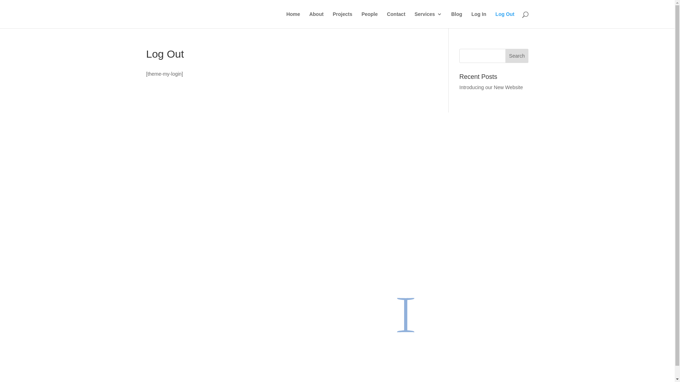 The width and height of the screenshot is (680, 382). I want to click on Introducing our New Website, so click(491, 87).